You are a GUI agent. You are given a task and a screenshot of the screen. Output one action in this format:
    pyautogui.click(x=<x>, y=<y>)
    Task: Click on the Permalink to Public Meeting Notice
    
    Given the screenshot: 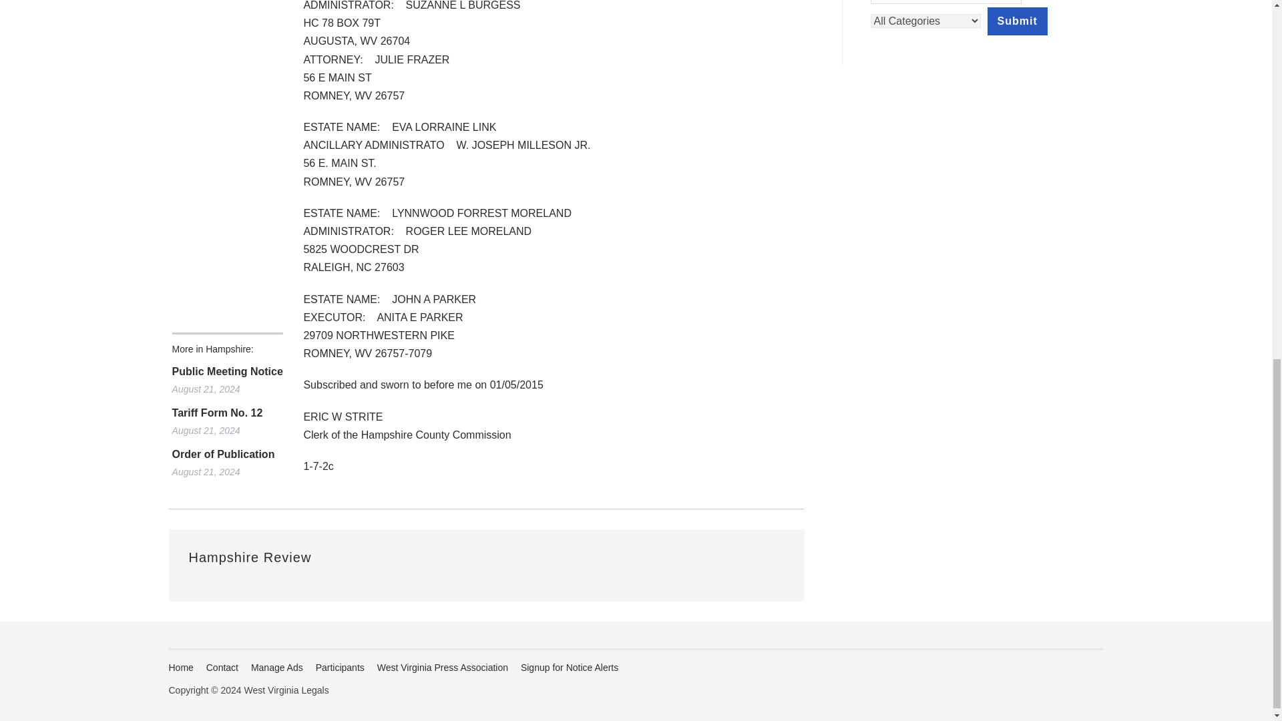 What is the action you would take?
    pyautogui.click(x=227, y=372)
    